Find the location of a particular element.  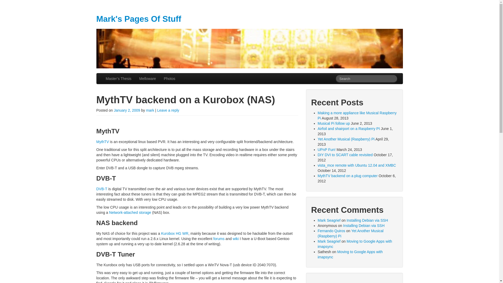

Photos is located at coordinates (169, 78).